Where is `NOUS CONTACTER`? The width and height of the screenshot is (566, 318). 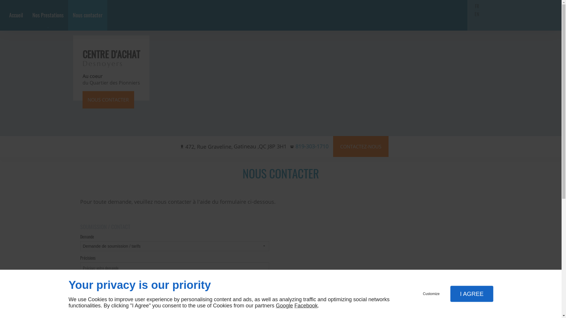 NOUS CONTACTER is located at coordinates (108, 100).